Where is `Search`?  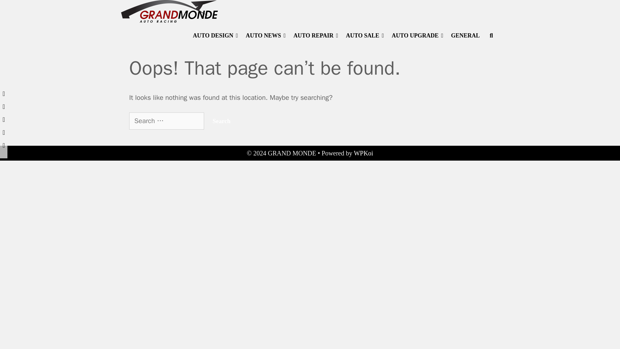
Search is located at coordinates (155, 13).